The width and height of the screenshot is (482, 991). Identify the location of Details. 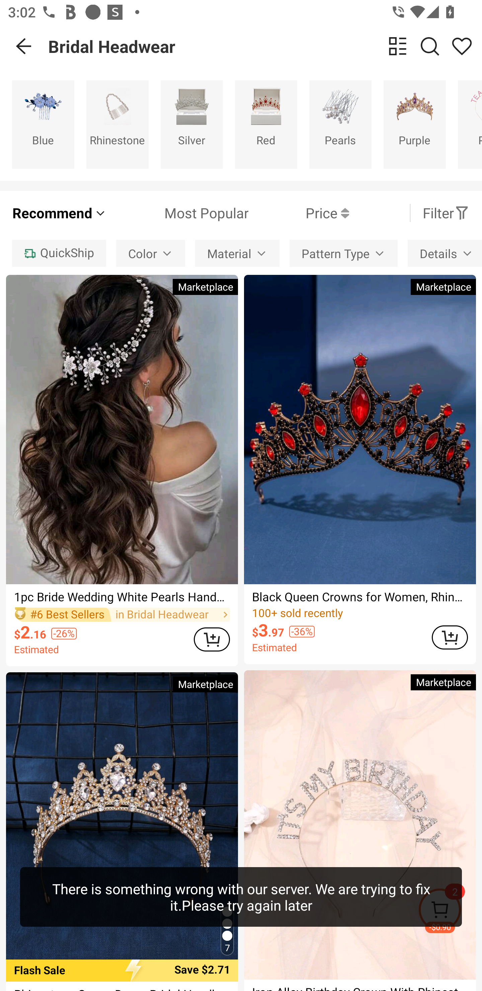
(445, 253).